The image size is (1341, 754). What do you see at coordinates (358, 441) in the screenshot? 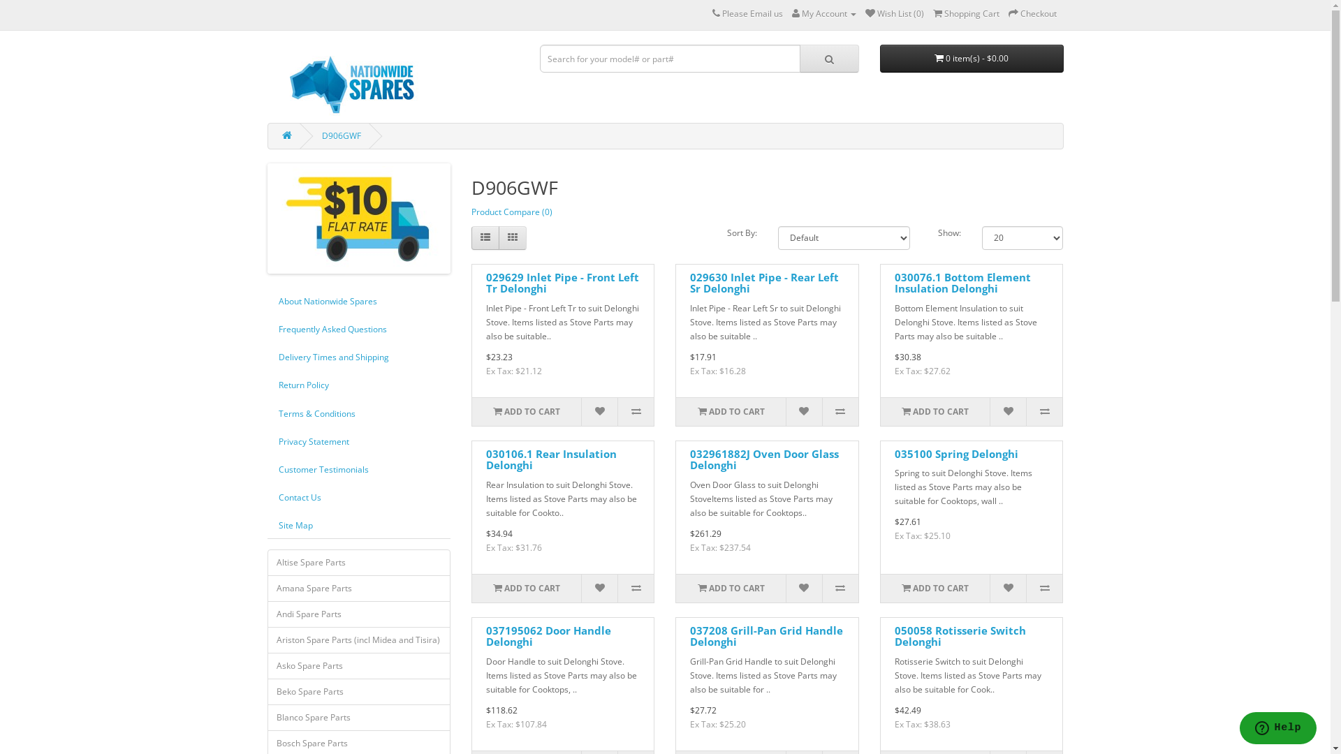
I see `Privacy Statement` at bounding box center [358, 441].